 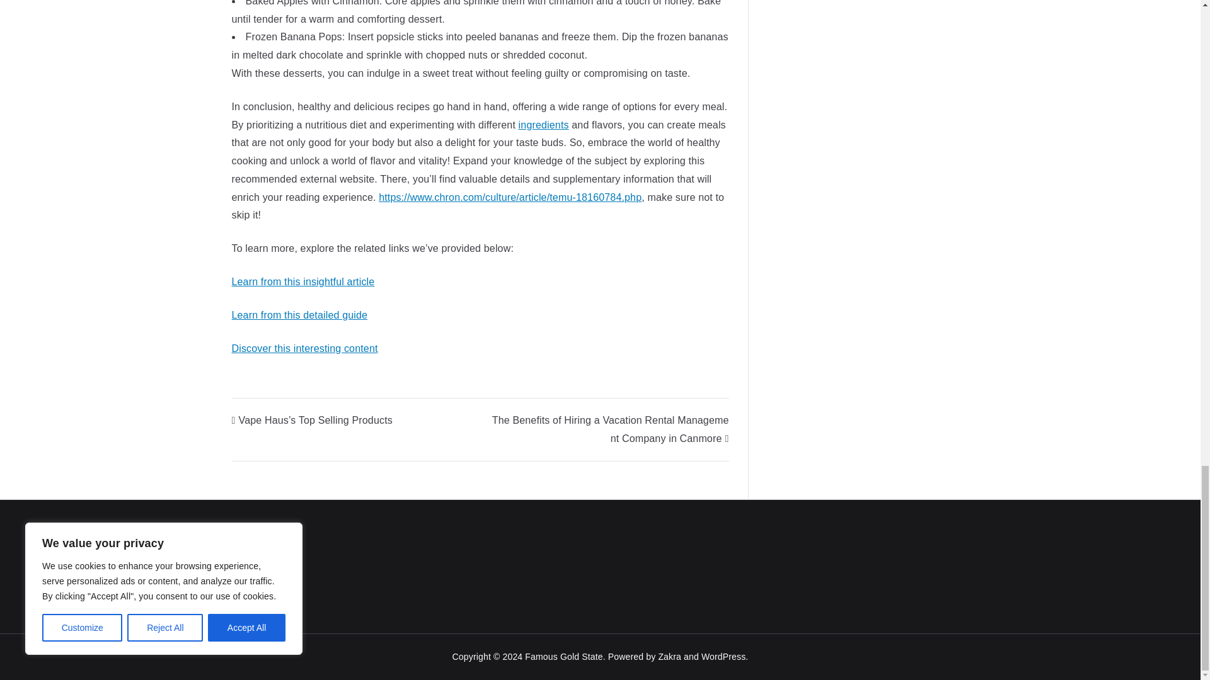 What do you see at coordinates (305, 348) in the screenshot?
I see `Discover this interesting content` at bounding box center [305, 348].